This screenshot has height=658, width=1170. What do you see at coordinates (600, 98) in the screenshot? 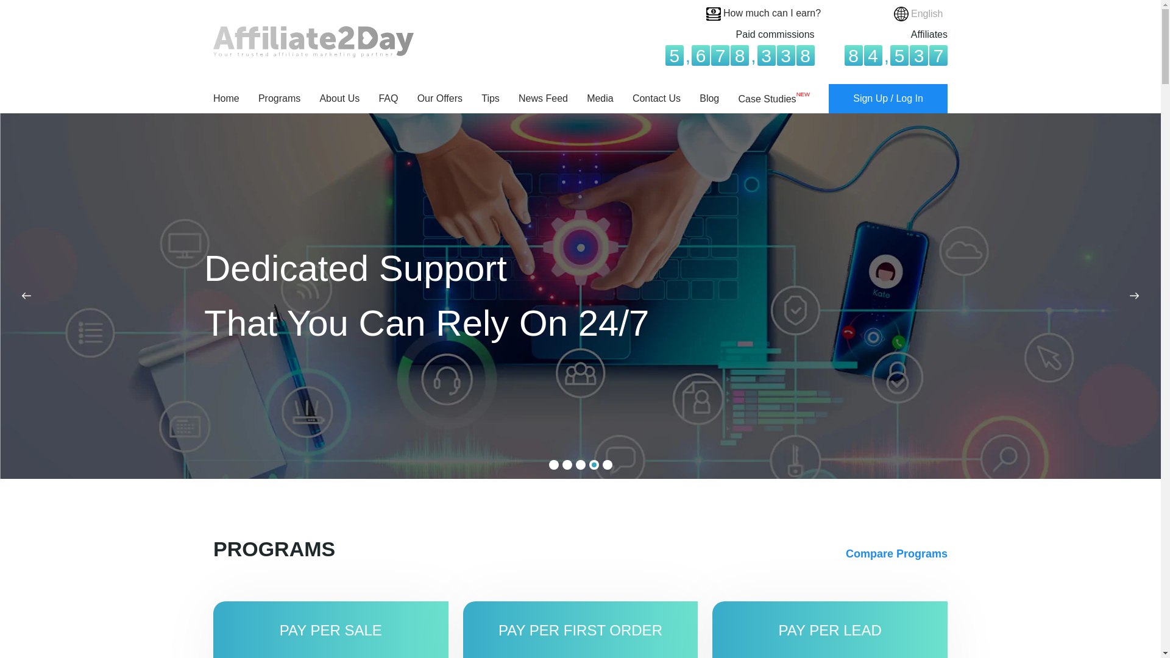
I see `Media` at bounding box center [600, 98].